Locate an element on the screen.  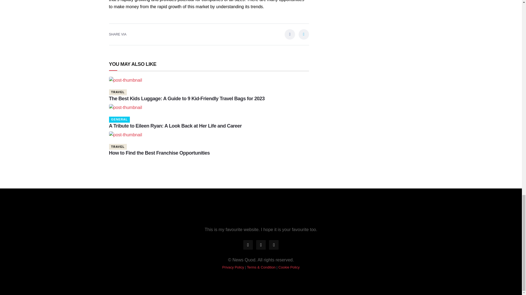
GENERAL is located at coordinates (119, 119).